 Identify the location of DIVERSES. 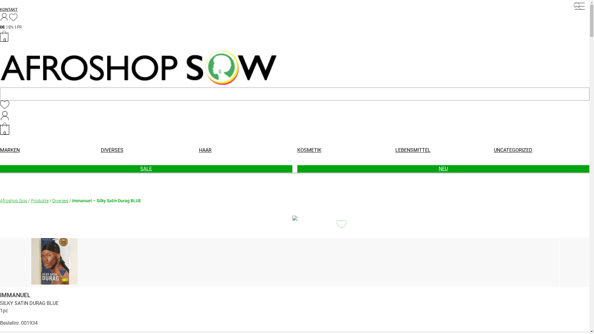
(112, 150).